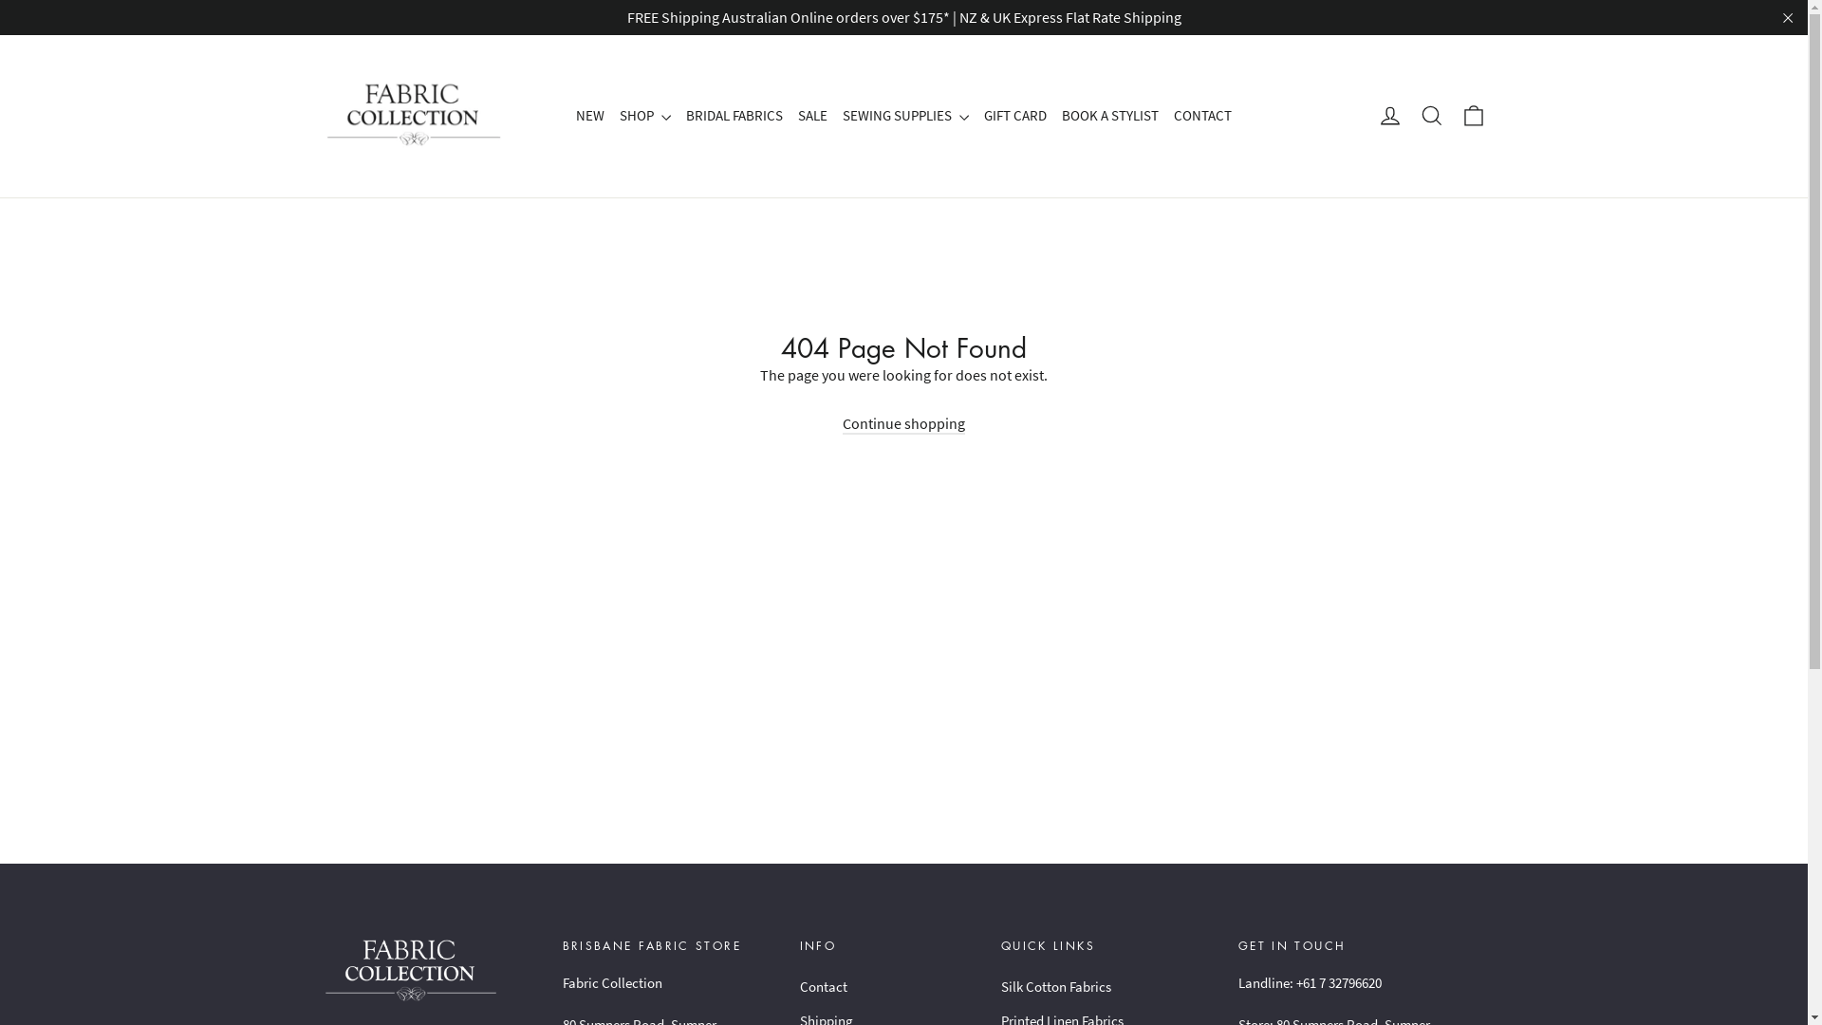 This screenshot has width=1822, height=1025. I want to click on SEWING SUPPLIES, so click(905, 116).